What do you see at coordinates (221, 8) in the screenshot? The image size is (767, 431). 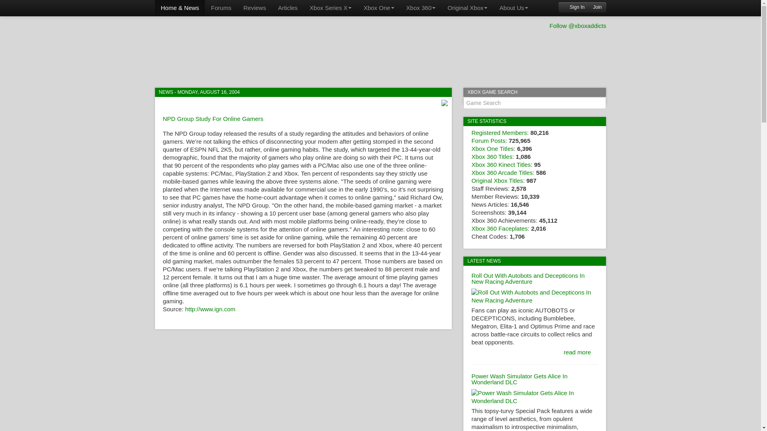 I see `Forums` at bounding box center [221, 8].